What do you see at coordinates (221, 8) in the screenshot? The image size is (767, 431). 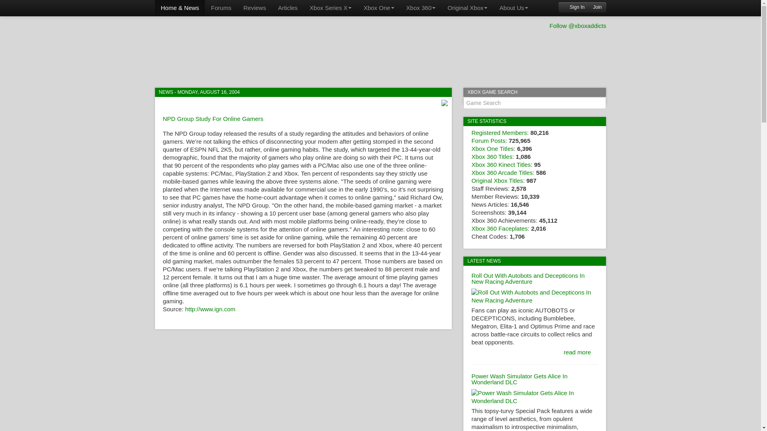 I see `Forums` at bounding box center [221, 8].